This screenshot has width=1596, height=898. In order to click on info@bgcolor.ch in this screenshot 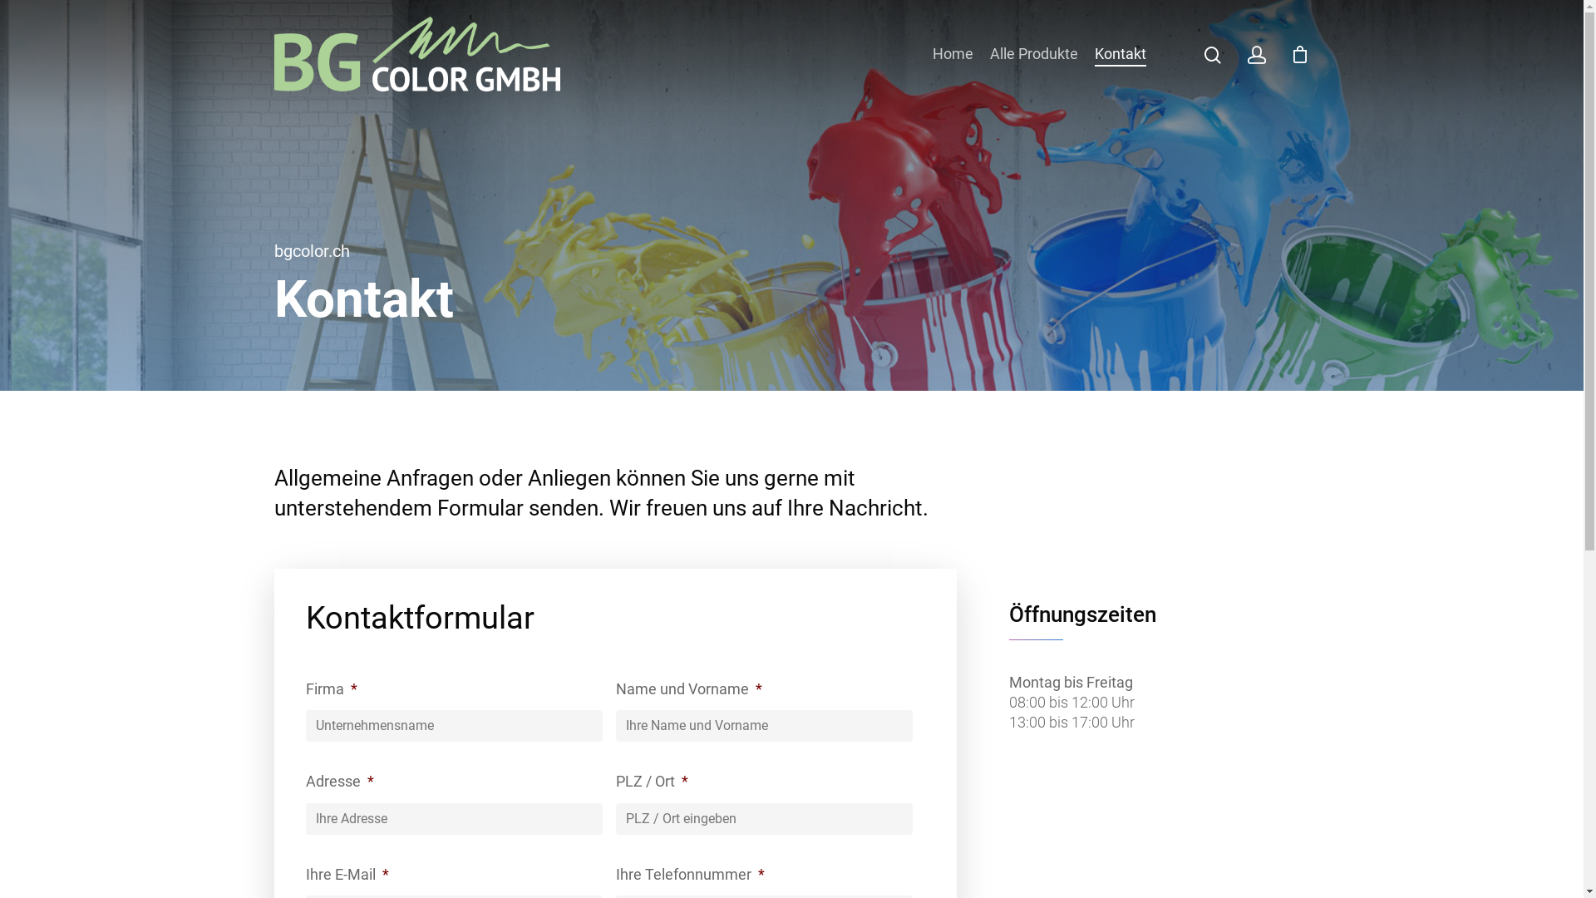, I will do `click(727, 712)`.